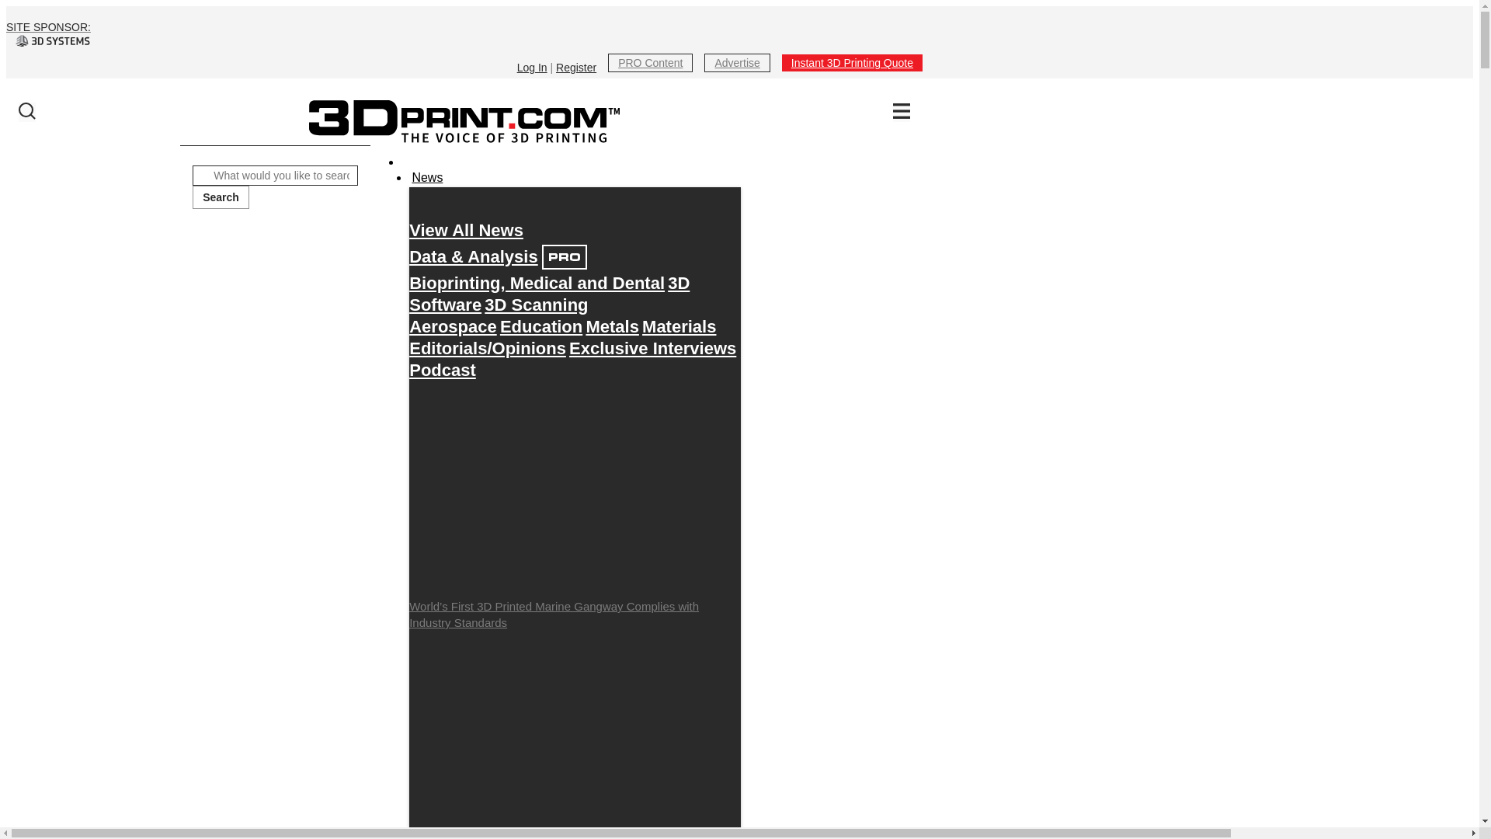 Image resolution: width=1491 pixels, height=839 pixels. Describe the element at coordinates (540, 326) in the screenshot. I see `Education` at that location.